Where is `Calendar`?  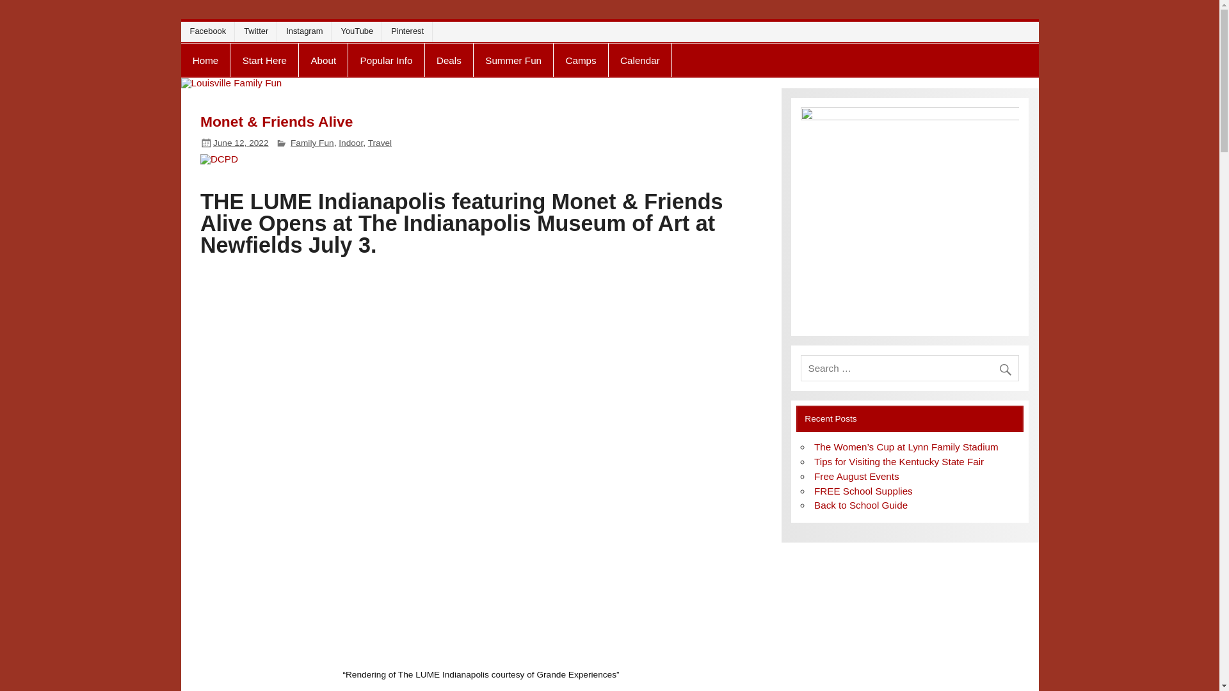
Calendar is located at coordinates (639, 60).